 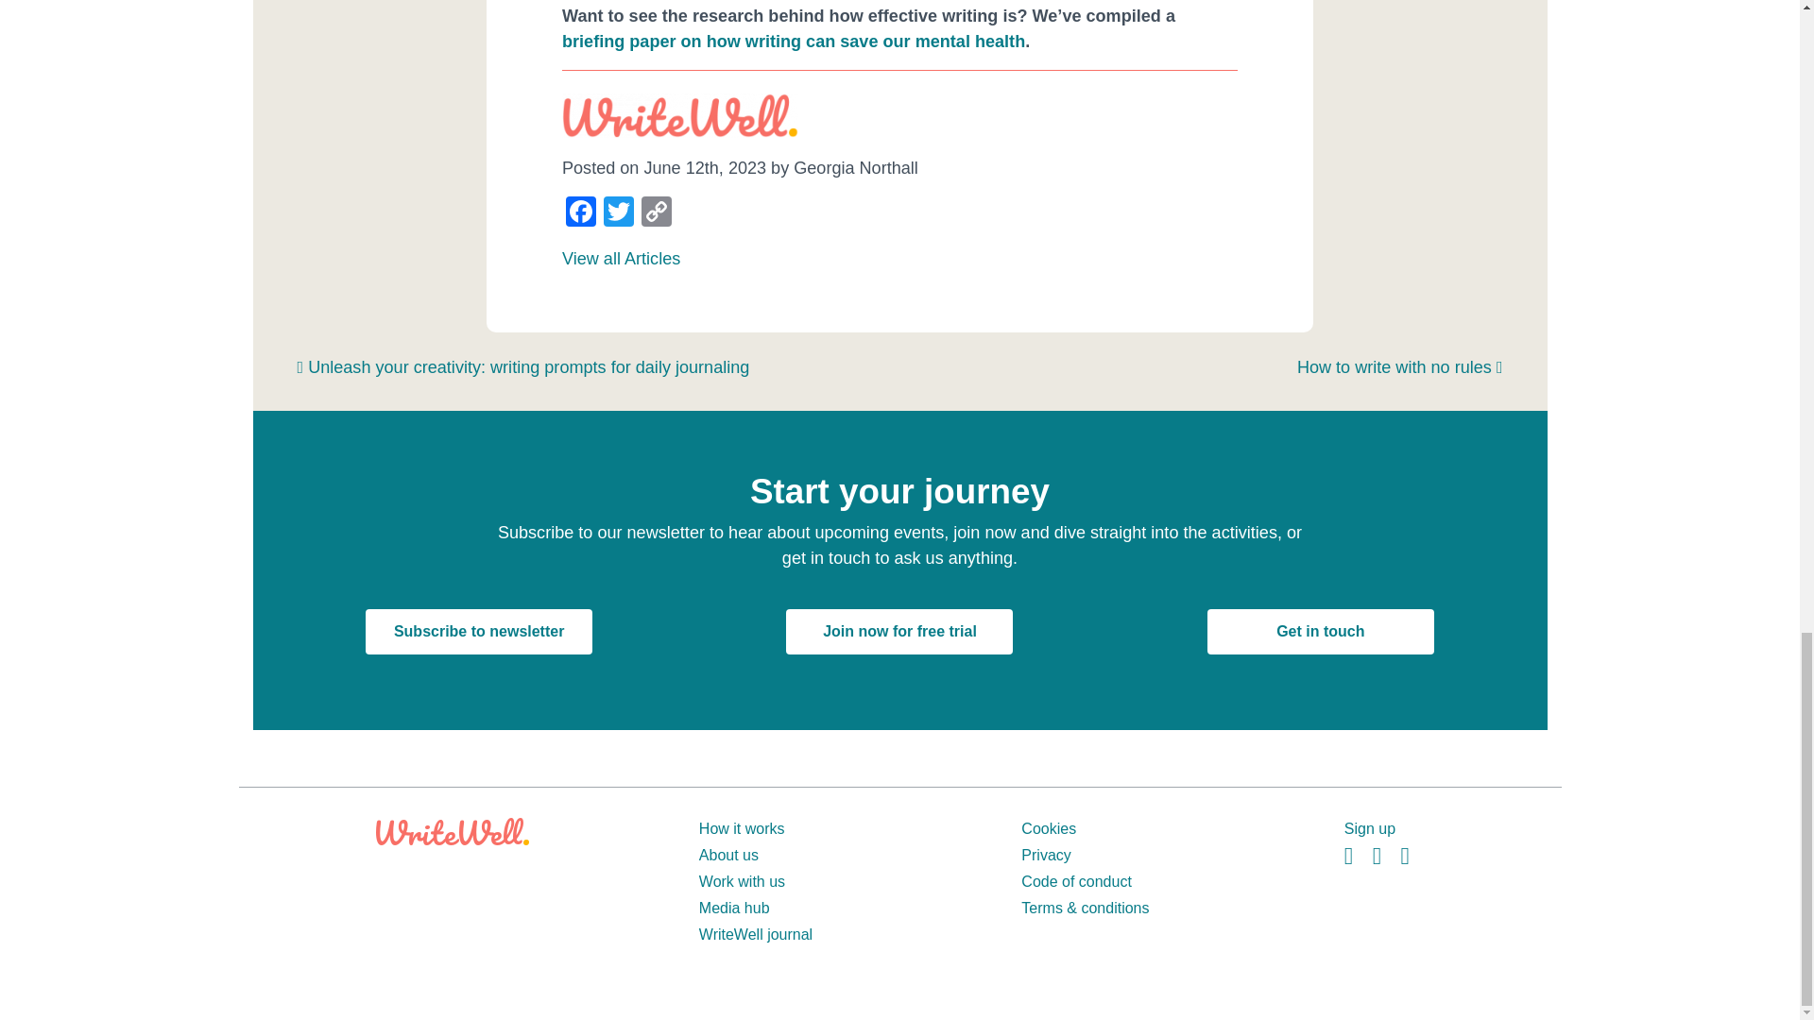 I want to click on Media hub, so click(x=733, y=907).